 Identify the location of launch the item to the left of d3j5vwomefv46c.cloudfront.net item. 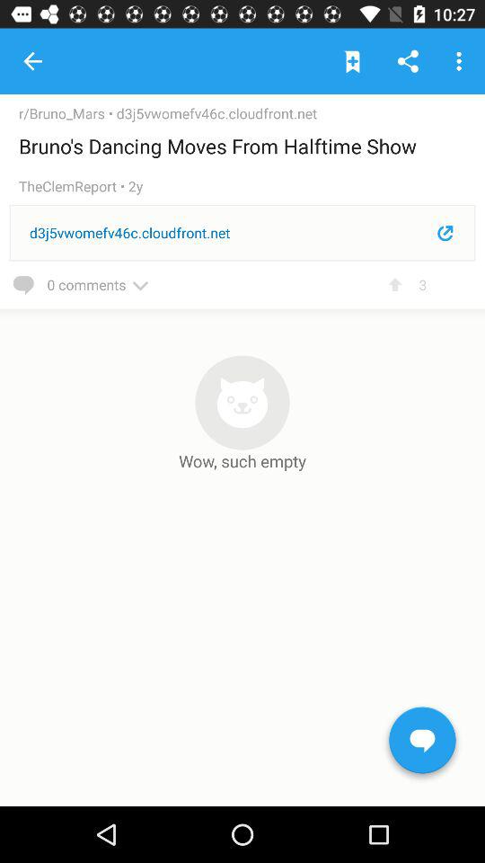
(67, 113).